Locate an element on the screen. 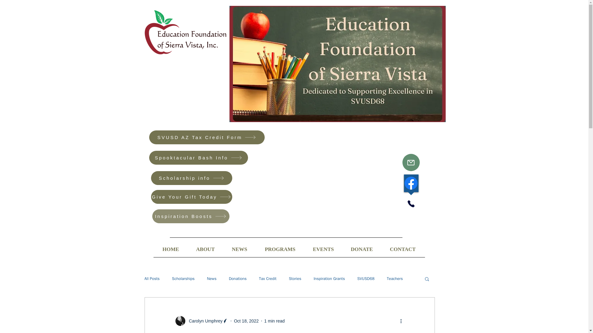  Scholarship info is located at coordinates (191, 178).